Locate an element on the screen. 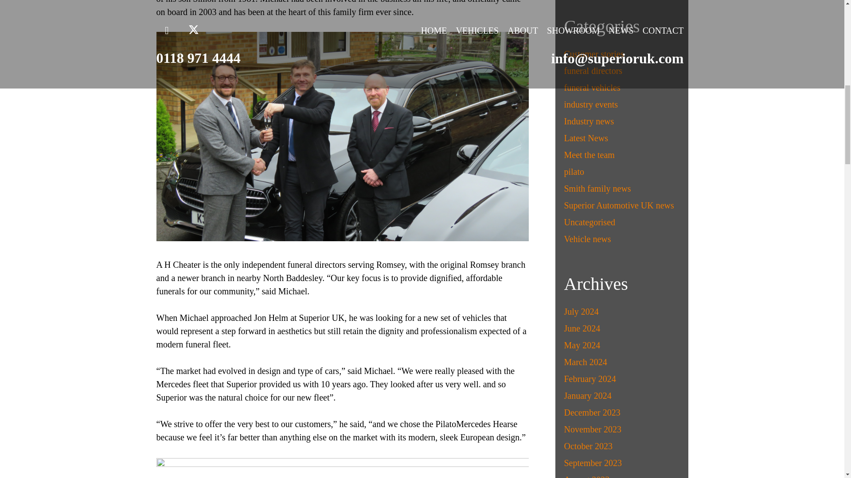 The image size is (851, 478). Uncategorised is located at coordinates (589, 222).